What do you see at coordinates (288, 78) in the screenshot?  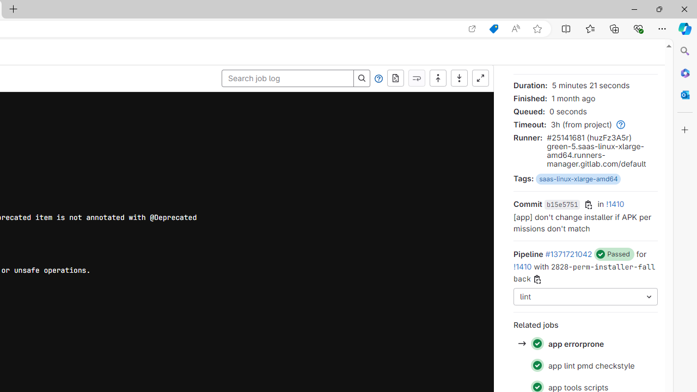 I see `Search job log` at bounding box center [288, 78].